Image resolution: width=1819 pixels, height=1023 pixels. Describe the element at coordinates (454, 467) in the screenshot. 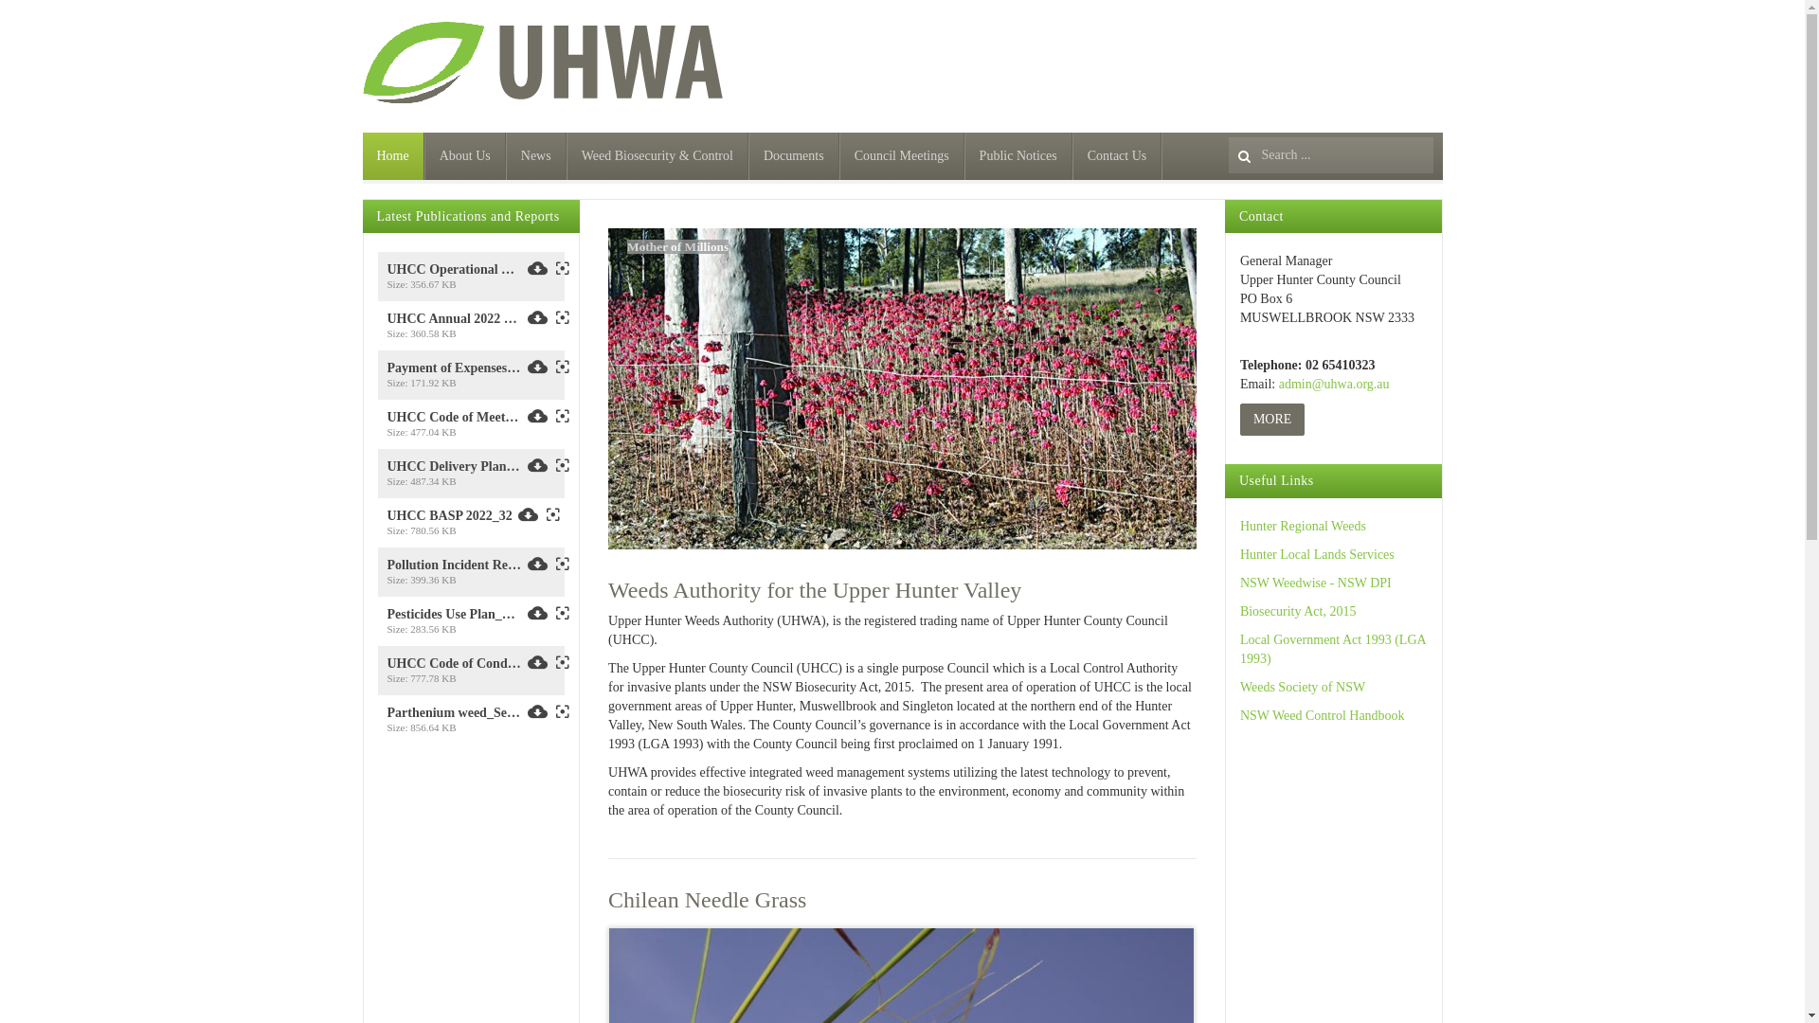

I see `UHCC Delivery Plan 2022_2026` at that location.